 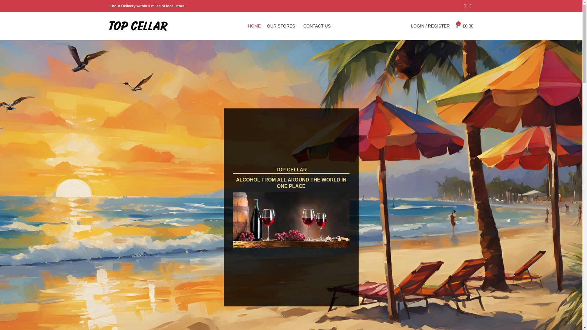 What do you see at coordinates (282, 26) in the screenshot?
I see `OUR STORES` at bounding box center [282, 26].